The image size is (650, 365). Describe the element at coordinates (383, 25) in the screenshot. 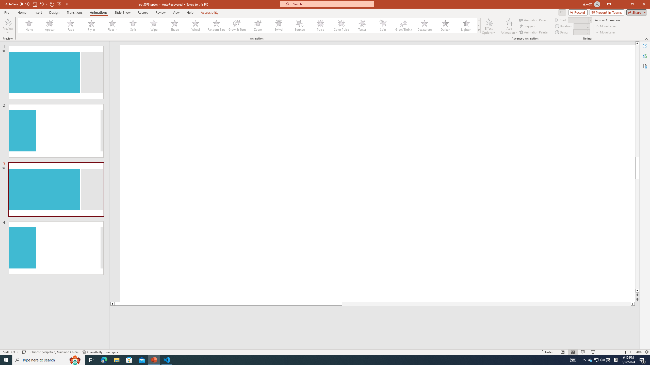

I see `Spin` at that location.